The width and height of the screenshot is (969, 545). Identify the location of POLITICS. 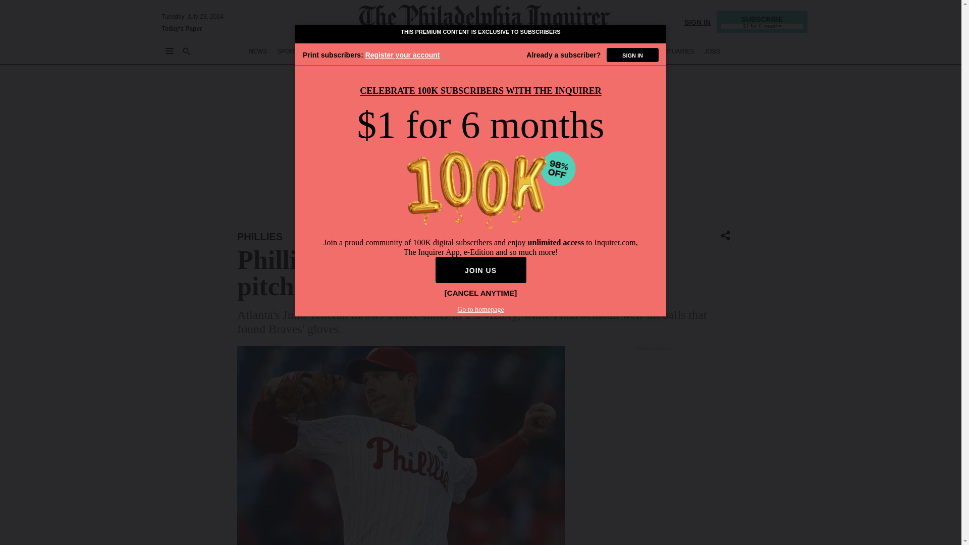
(439, 51).